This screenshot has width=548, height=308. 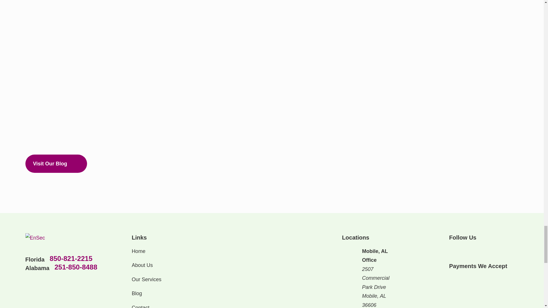 I want to click on Visa, so click(x=452, y=278).